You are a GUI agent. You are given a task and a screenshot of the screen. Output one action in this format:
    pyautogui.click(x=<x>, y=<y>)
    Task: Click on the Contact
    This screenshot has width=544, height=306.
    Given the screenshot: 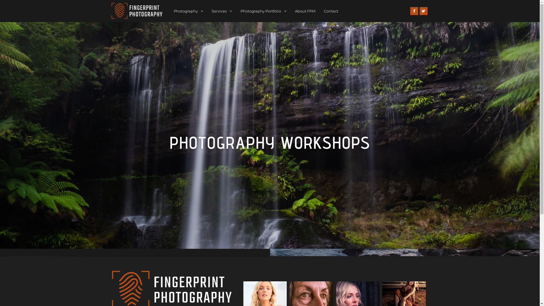 What is the action you would take?
    pyautogui.click(x=331, y=11)
    